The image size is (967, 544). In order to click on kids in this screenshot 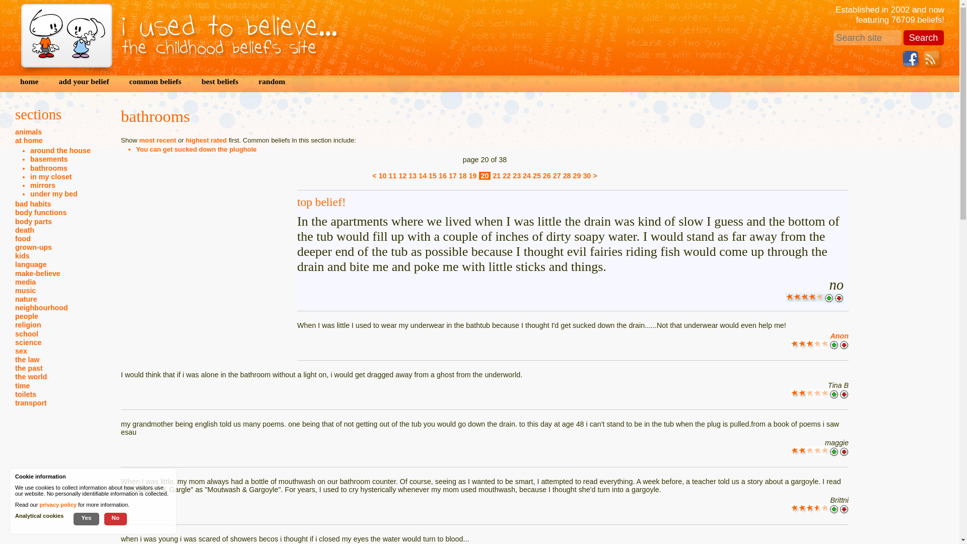, I will do `click(22, 256)`.